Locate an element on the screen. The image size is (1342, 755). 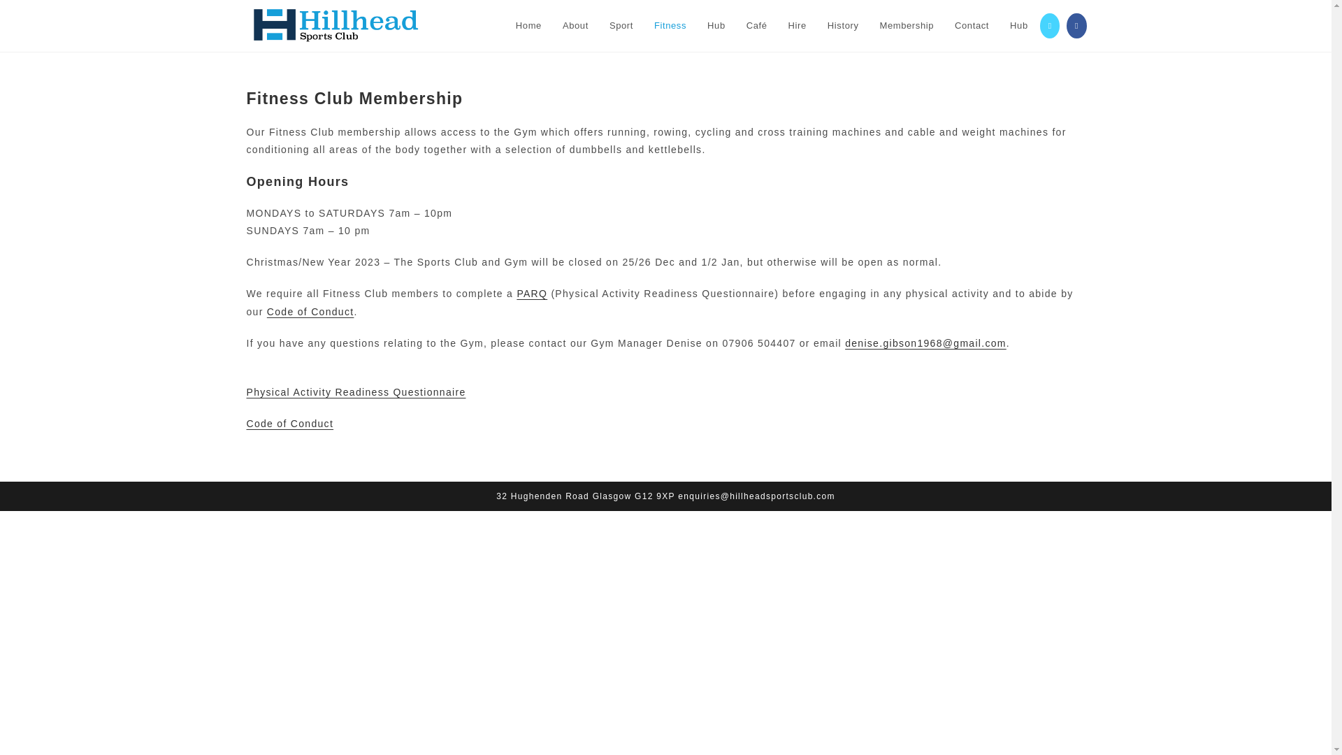
Contact is located at coordinates (972, 26).